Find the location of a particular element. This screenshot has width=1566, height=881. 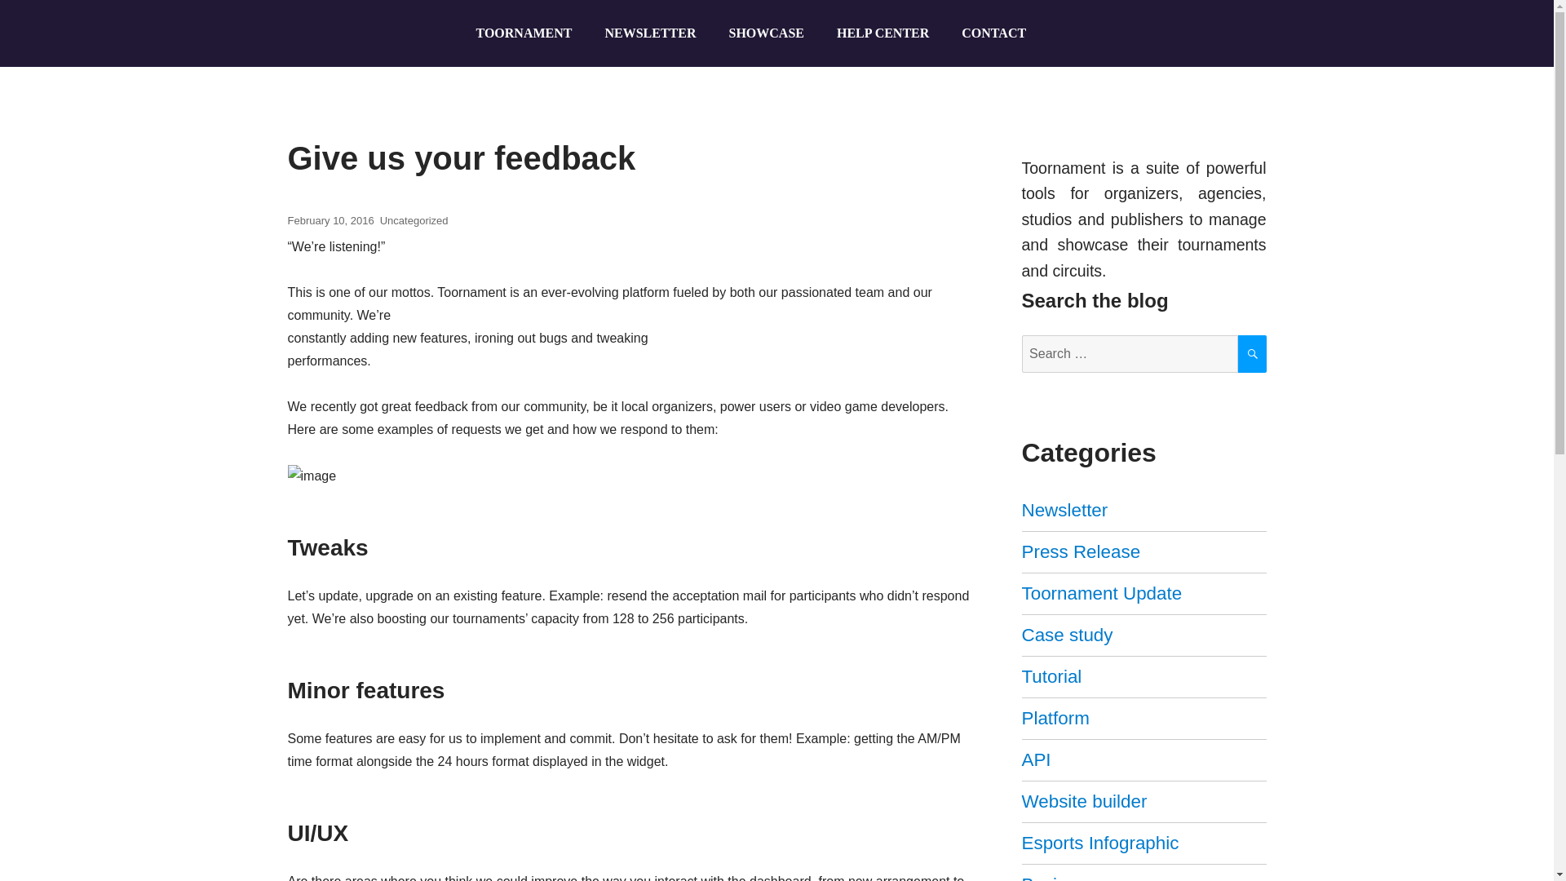

Esports Infographic is located at coordinates (1099, 843).